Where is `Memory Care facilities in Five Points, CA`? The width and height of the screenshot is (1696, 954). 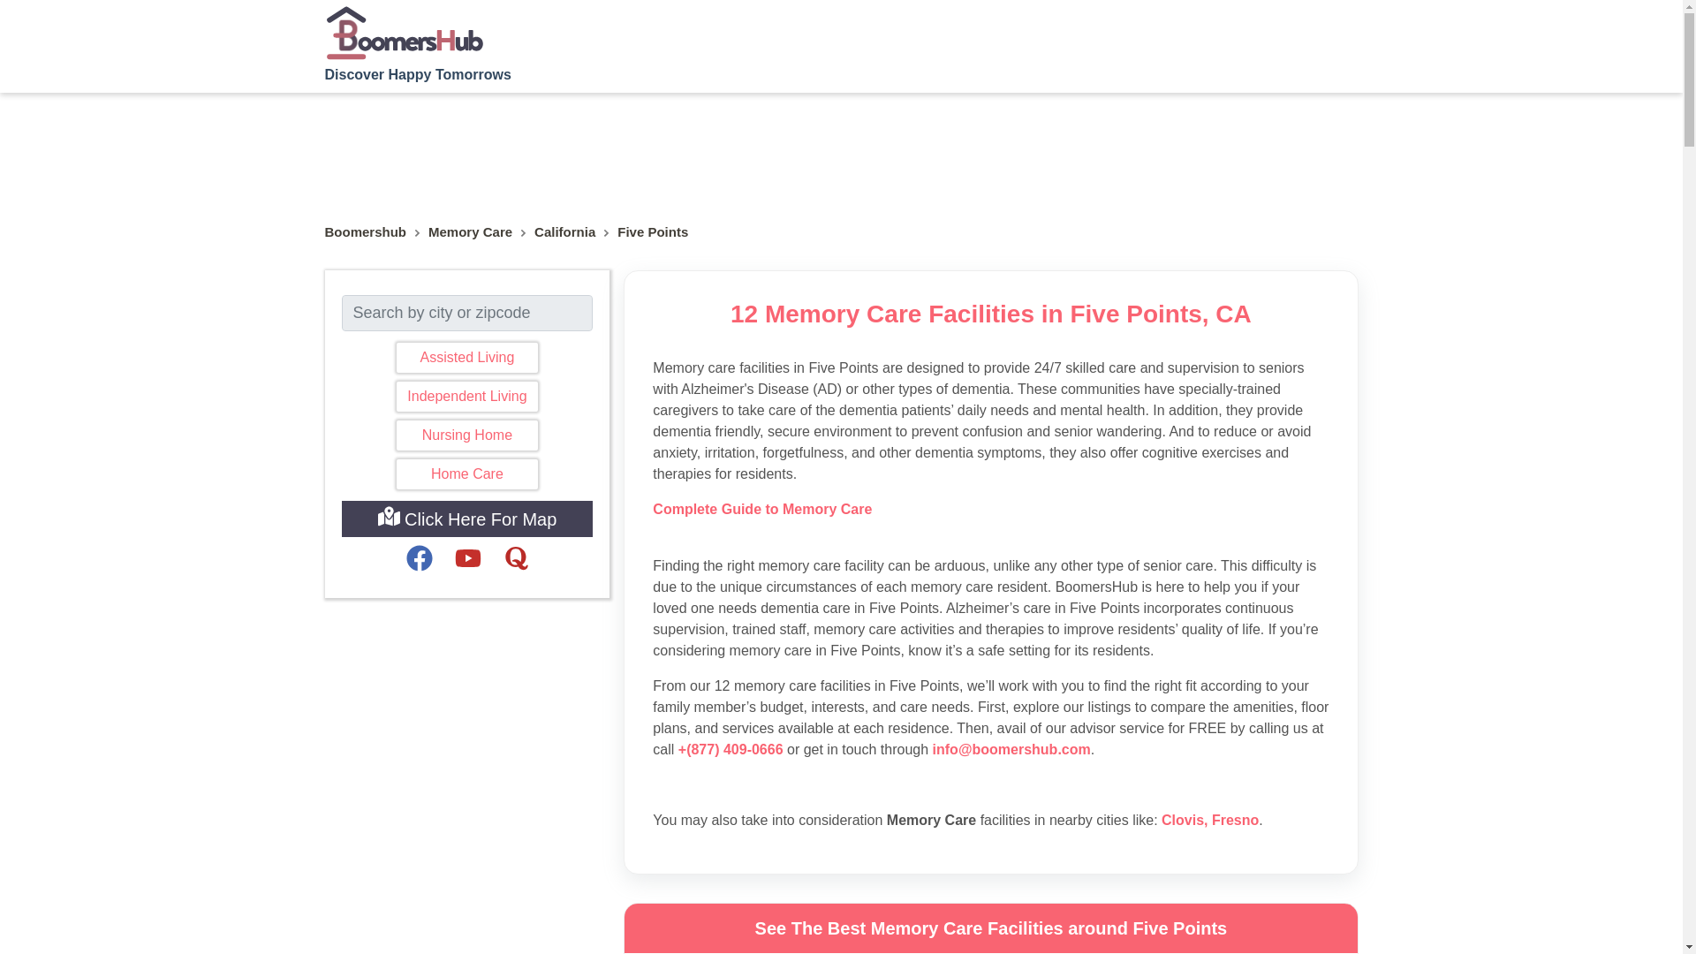 Memory Care facilities in Five Points, CA is located at coordinates (652, 231).